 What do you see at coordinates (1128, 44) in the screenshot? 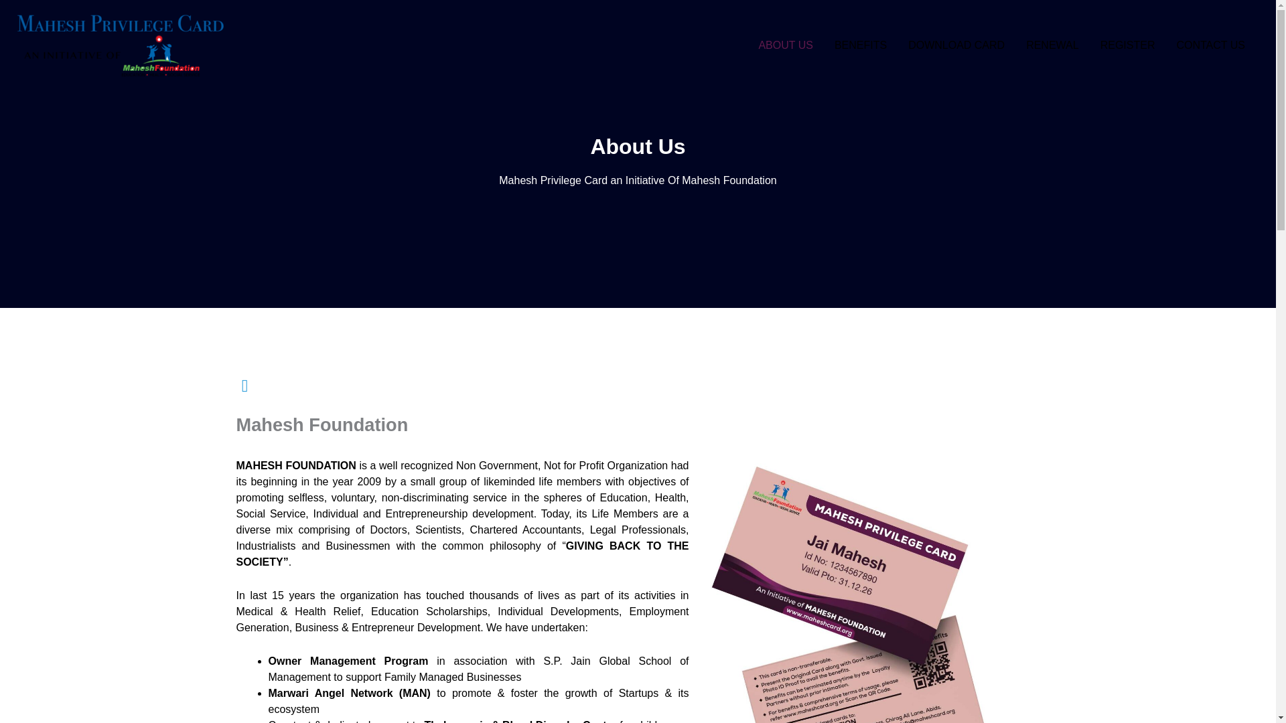
I see `REGISTER` at bounding box center [1128, 44].